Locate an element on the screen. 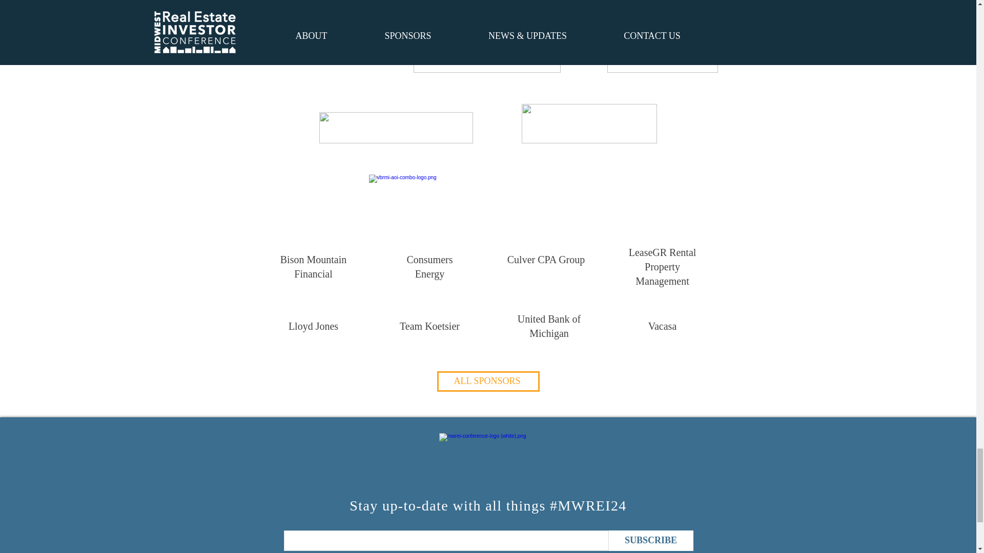  proper-insurance-01.png is located at coordinates (396, 127).